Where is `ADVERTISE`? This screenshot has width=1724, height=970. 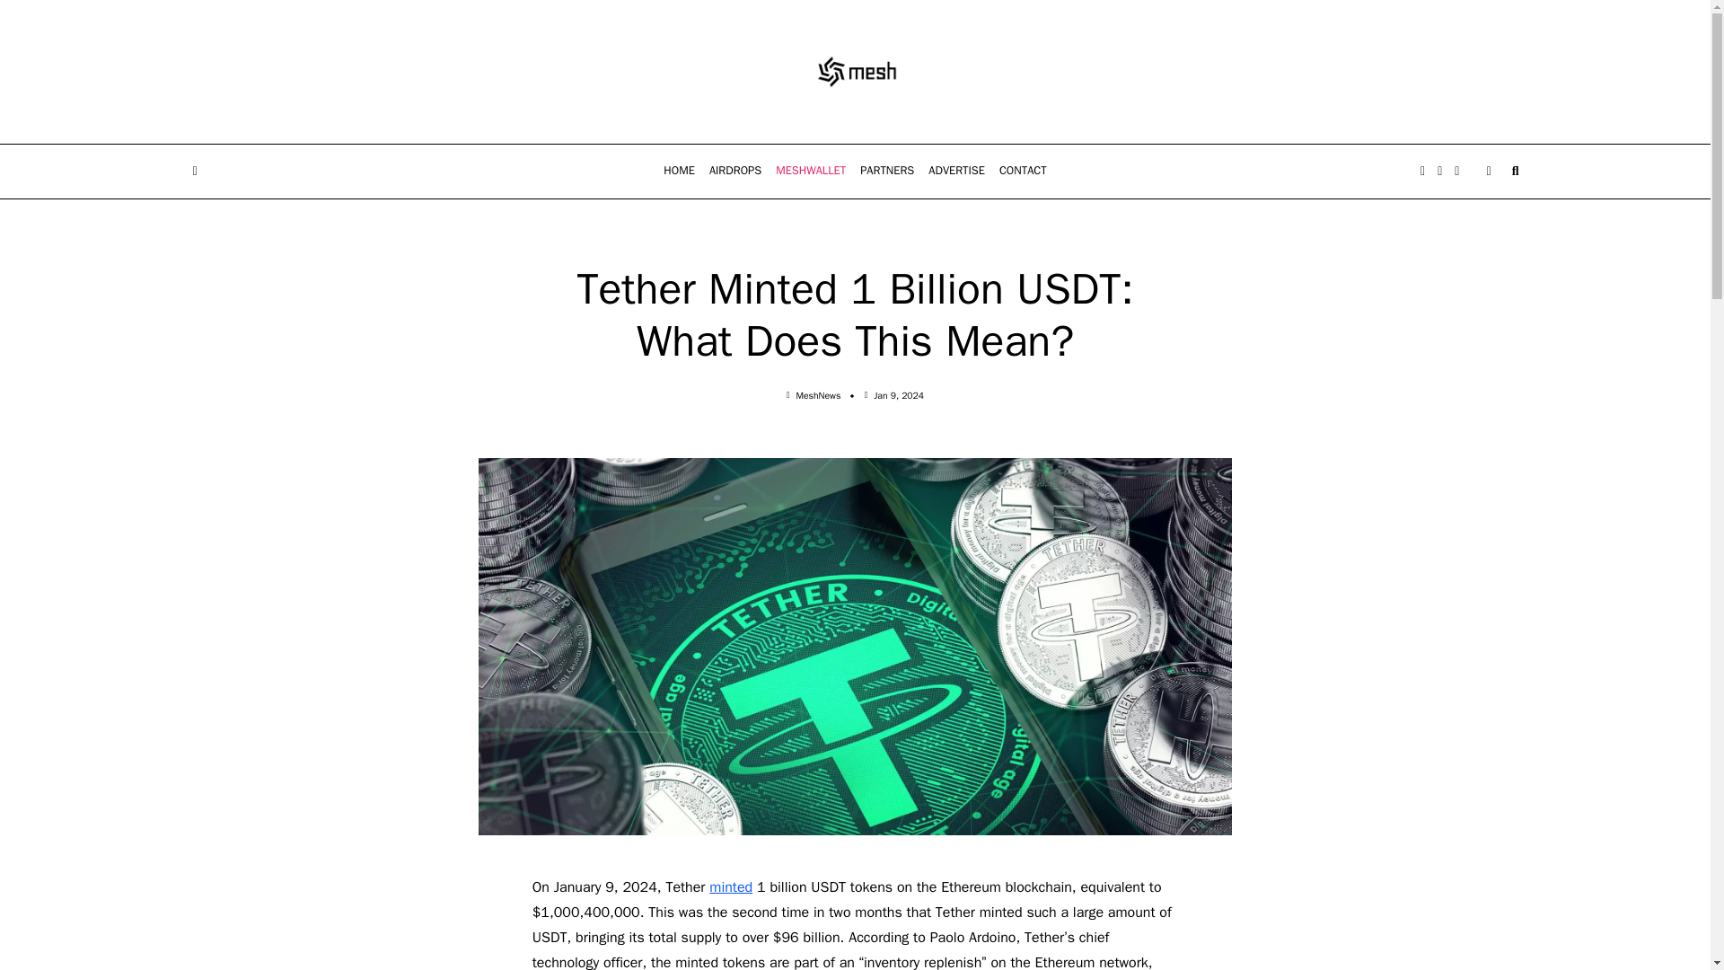 ADVERTISE is located at coordinates (956, 172).